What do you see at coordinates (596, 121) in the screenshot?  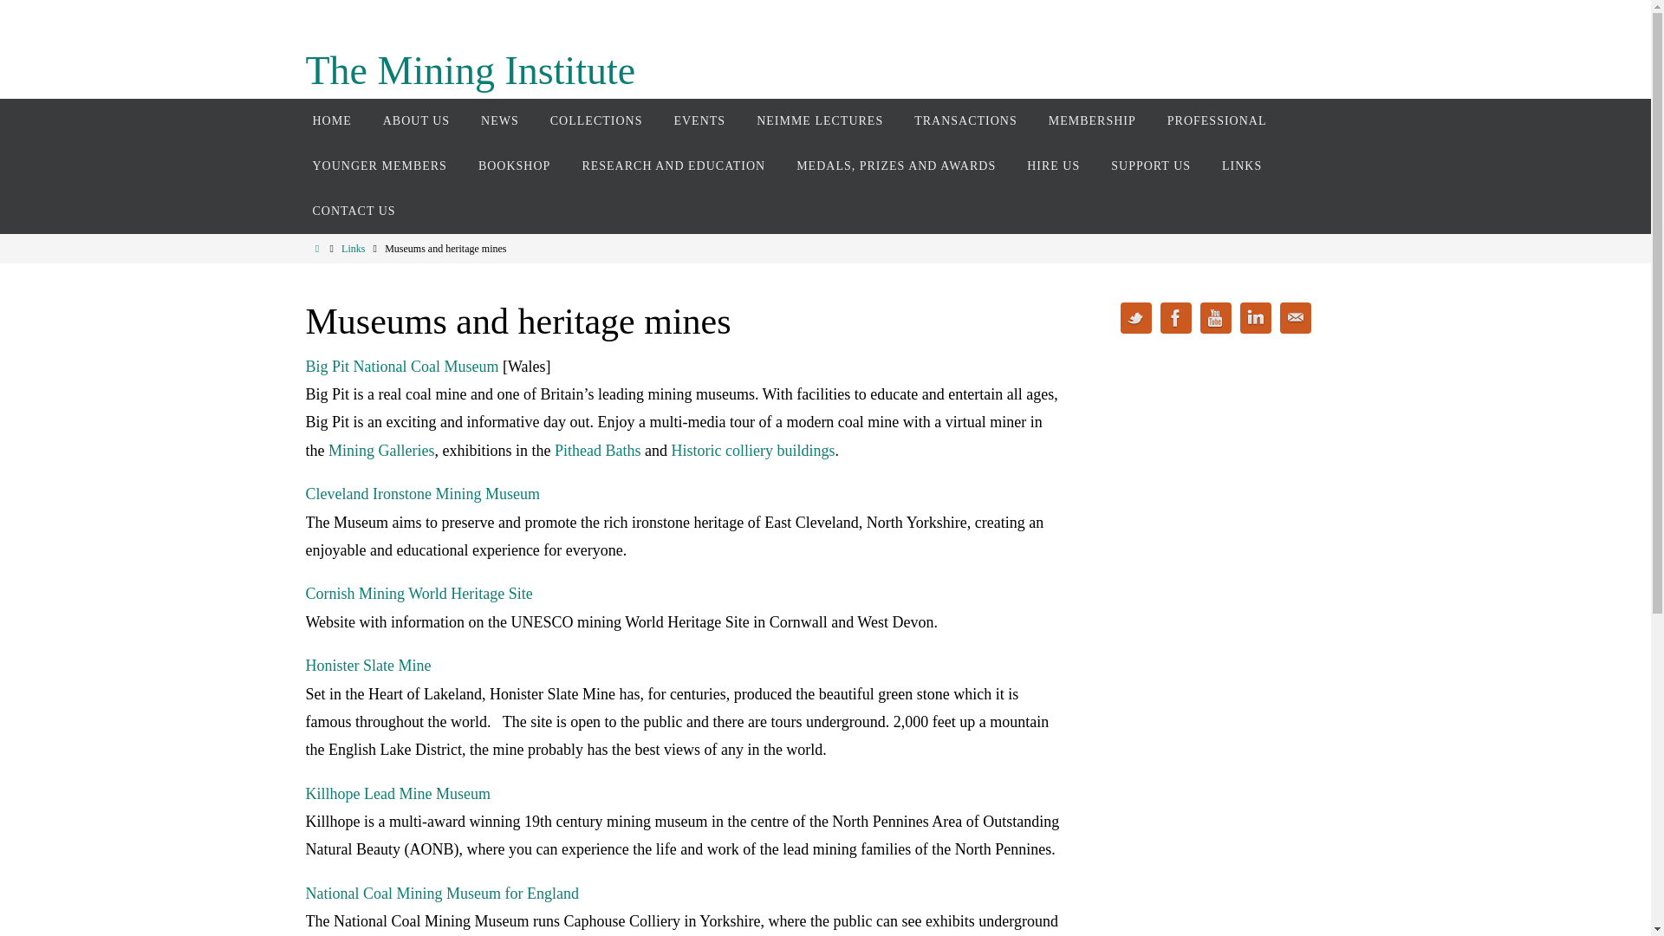 I see `COLLECTIONS` at bounding box center [596, 121].